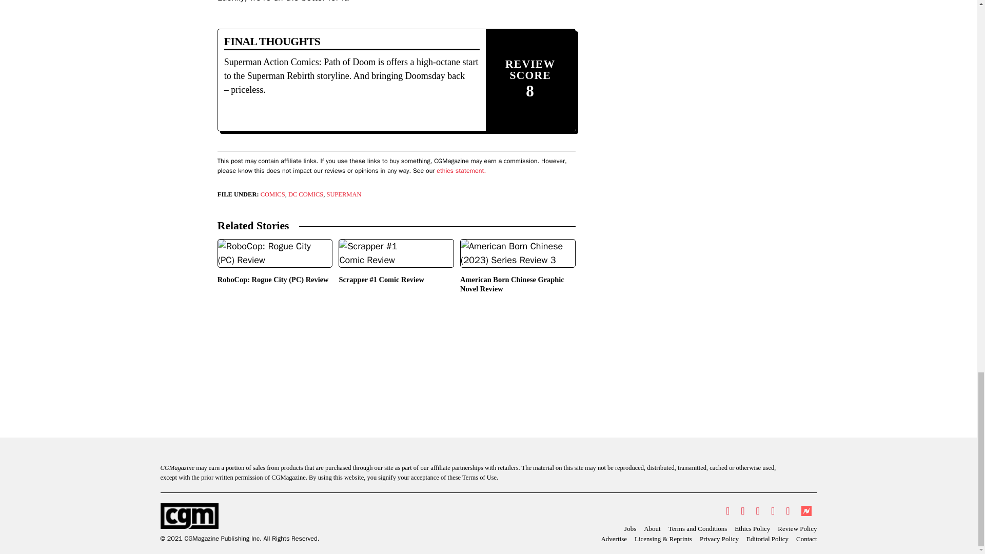 This screenshot has height=554, width=985. What do you see at coordinates (805, 511) in the screenshot?
I see `NewsBreak` at bounding box center [805, 511].